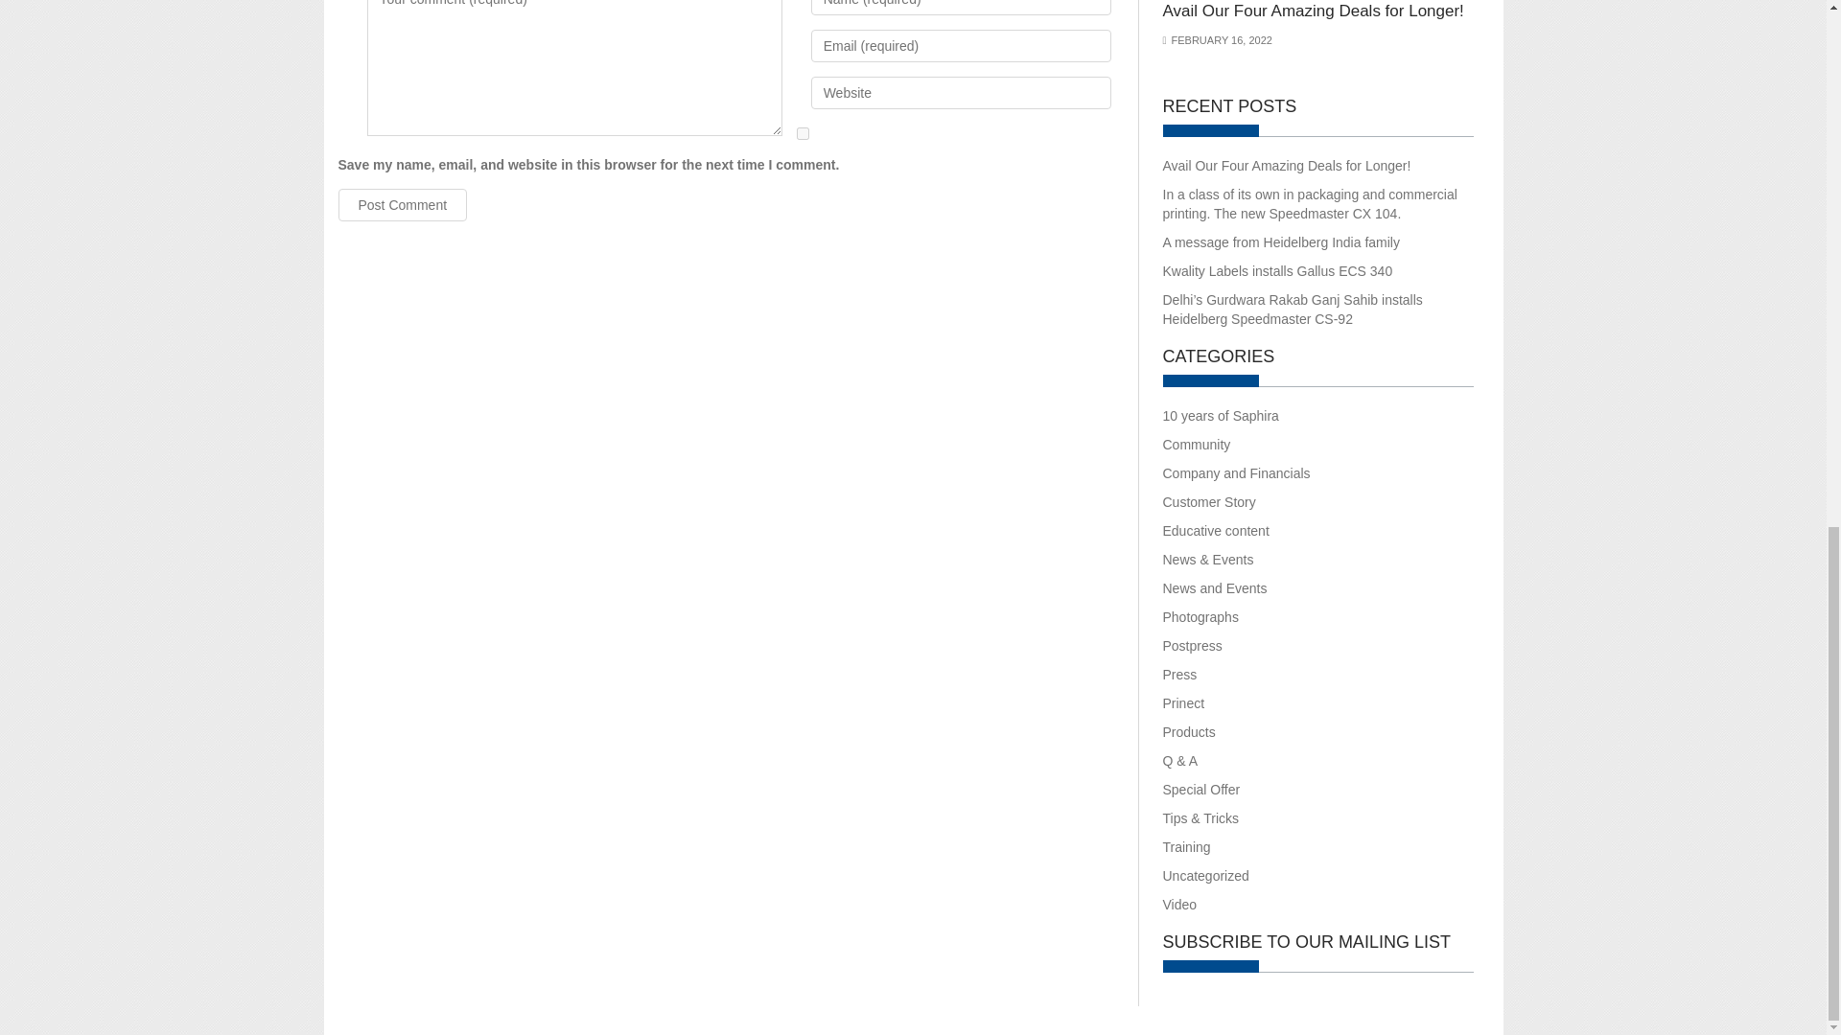 The width and height of the screenshot is (1841, 1035). What do you see at coordinates (804, 132) in the screenshot?
I see `yes` at bounding box center [804, 132].